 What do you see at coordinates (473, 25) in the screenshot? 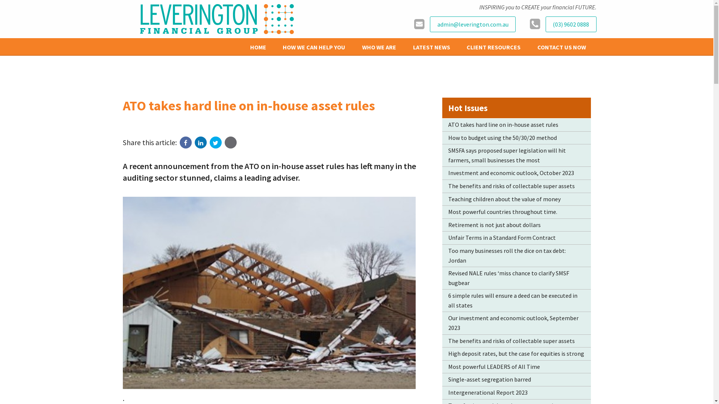
I see `admin@leverington.com.au` at bounding box center [473, 25].